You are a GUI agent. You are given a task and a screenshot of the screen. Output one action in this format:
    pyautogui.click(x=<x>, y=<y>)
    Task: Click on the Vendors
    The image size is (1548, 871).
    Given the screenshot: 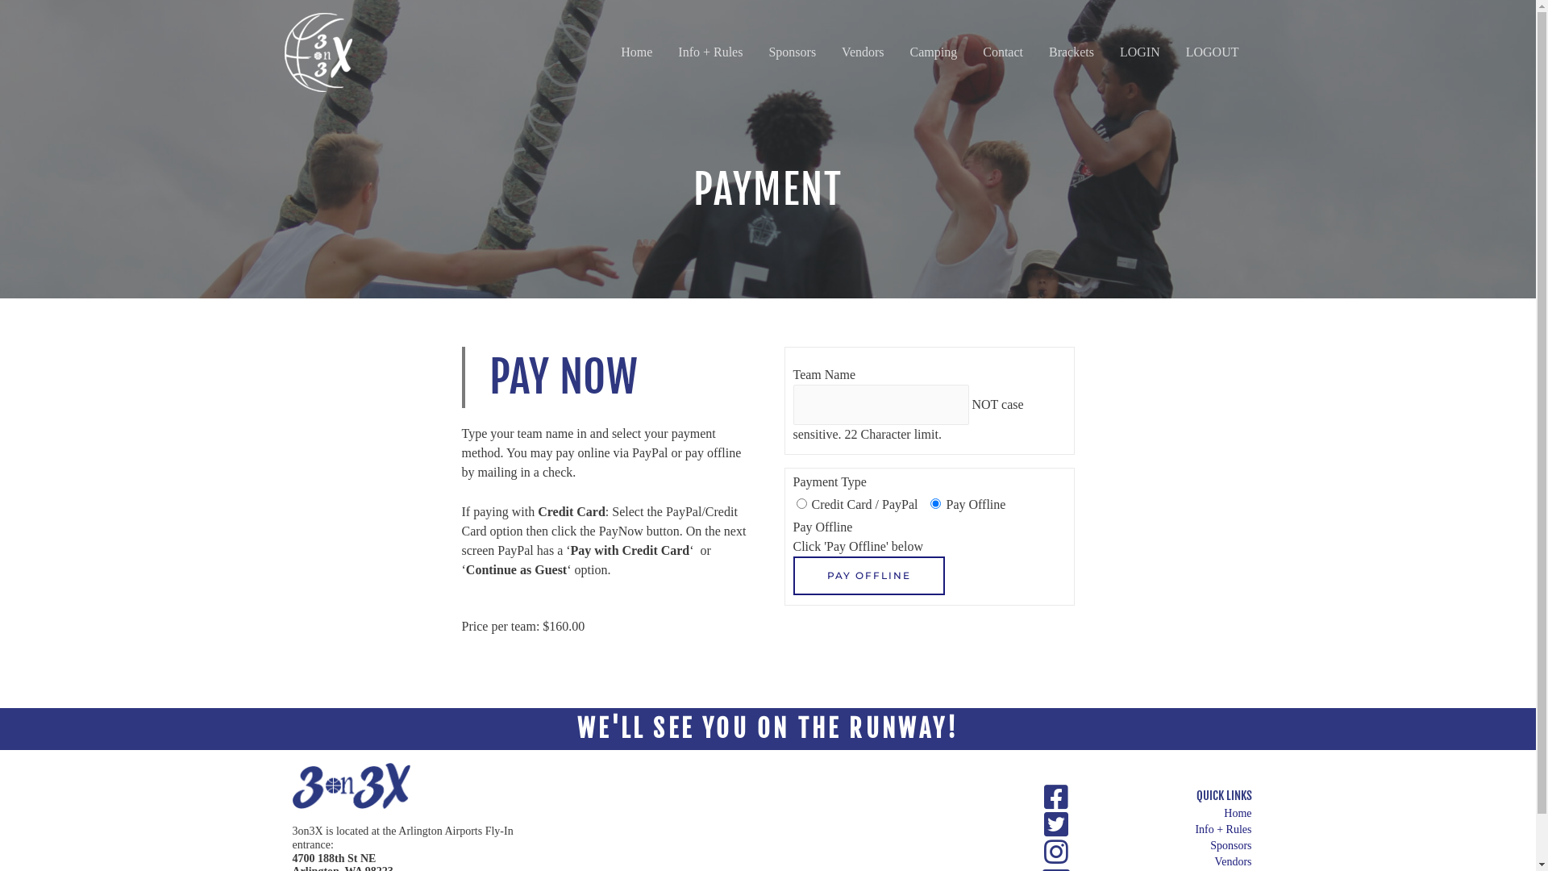 What is the action you would take?
    pyautogui.click(x=1189, y=862)
    